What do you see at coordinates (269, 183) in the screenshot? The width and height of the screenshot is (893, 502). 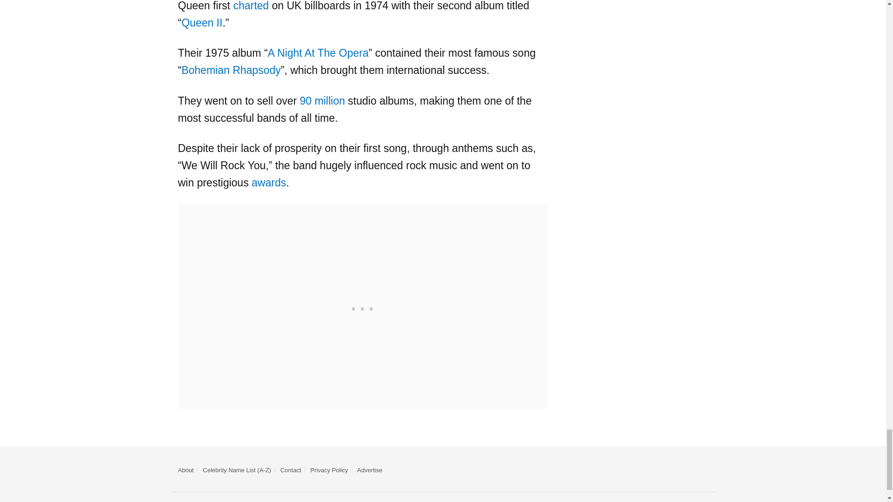 I see `awards` at bounding box center [269, 183].